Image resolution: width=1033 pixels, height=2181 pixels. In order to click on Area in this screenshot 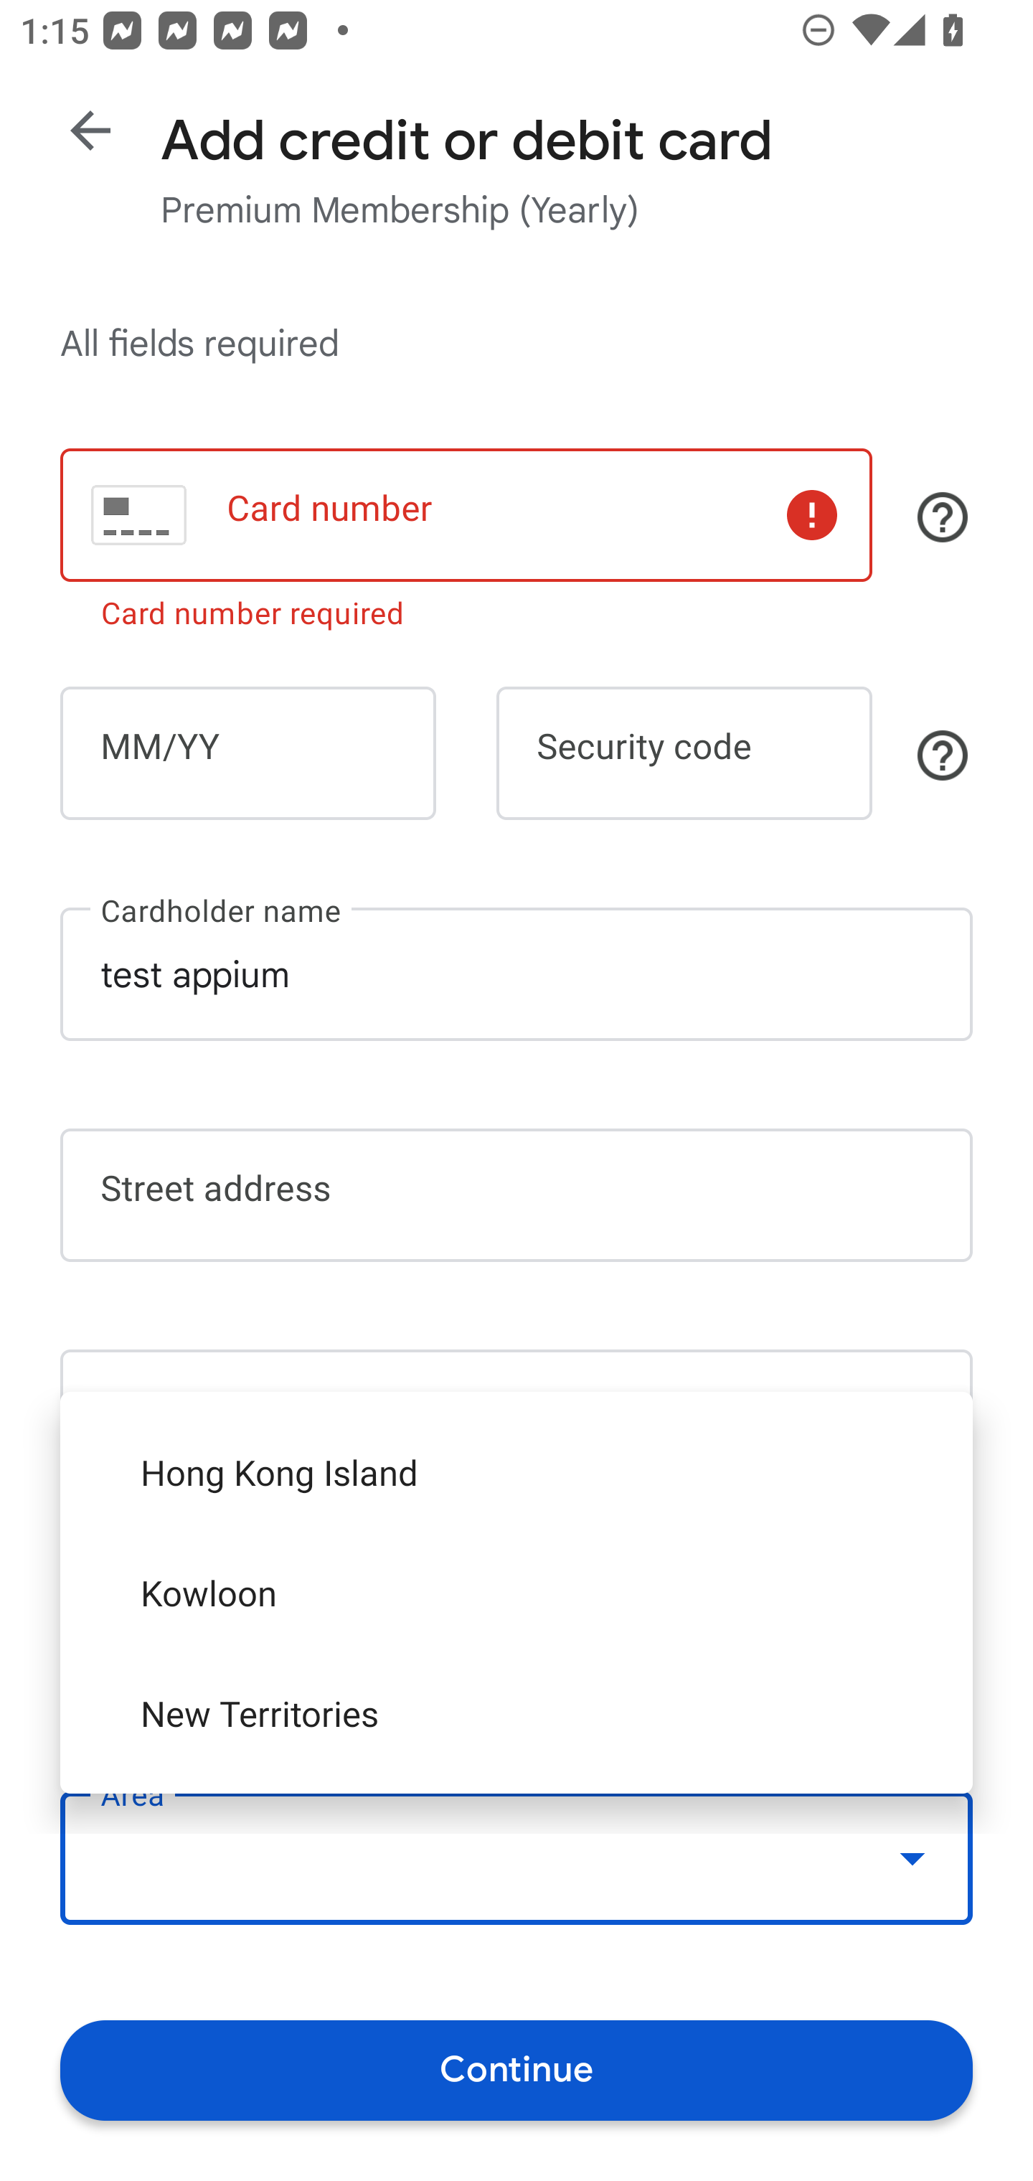, I will do `click(516, 1858)`.